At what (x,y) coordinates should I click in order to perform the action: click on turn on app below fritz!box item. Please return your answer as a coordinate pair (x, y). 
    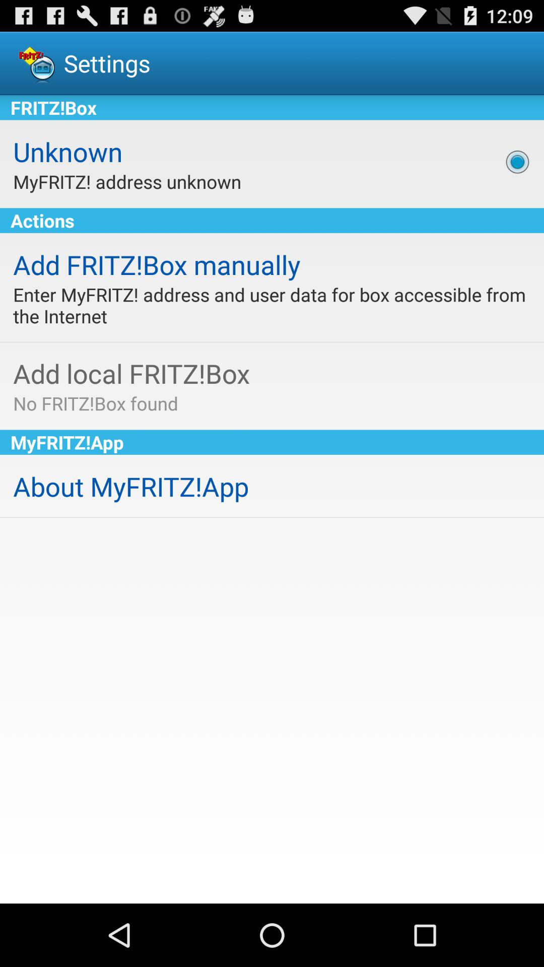
    Looking at the image, I should click on (517, 162).